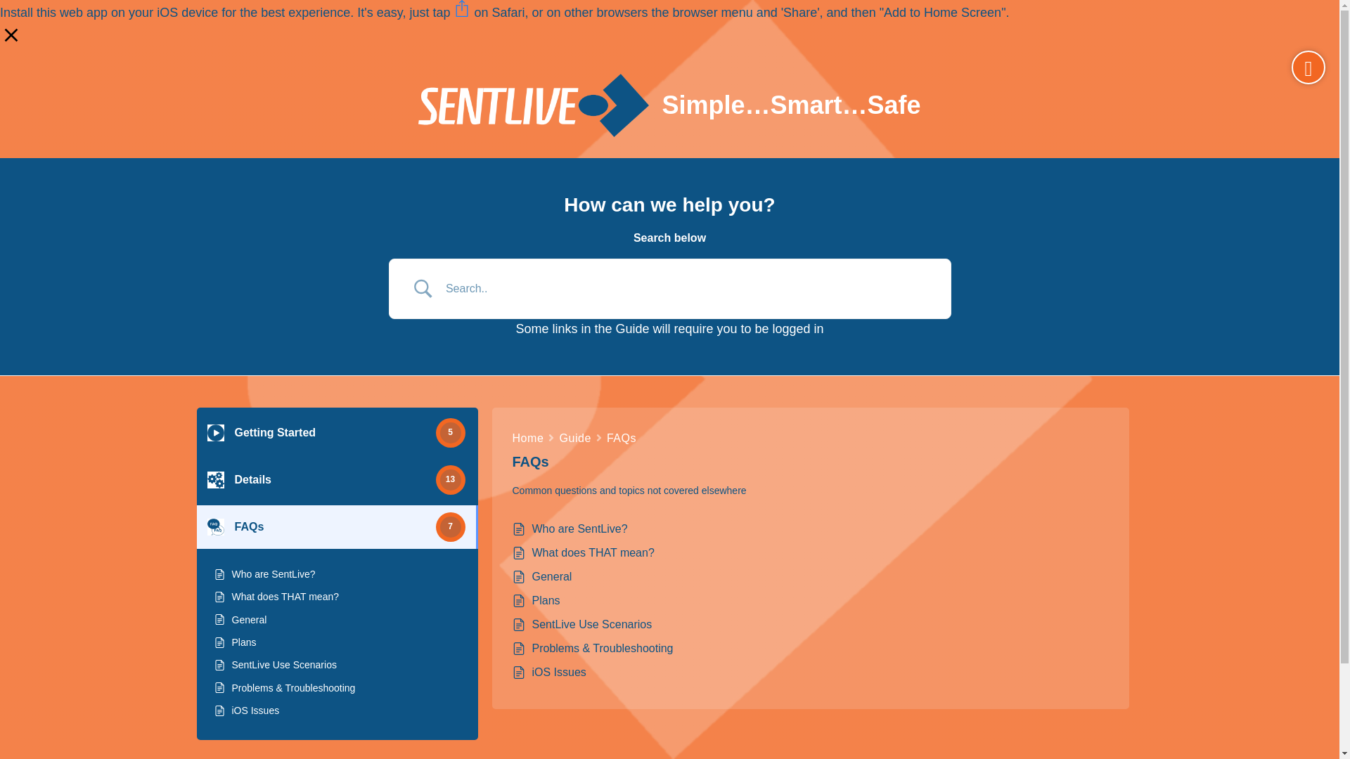  I want to click on FAQs, so click(621, 439).